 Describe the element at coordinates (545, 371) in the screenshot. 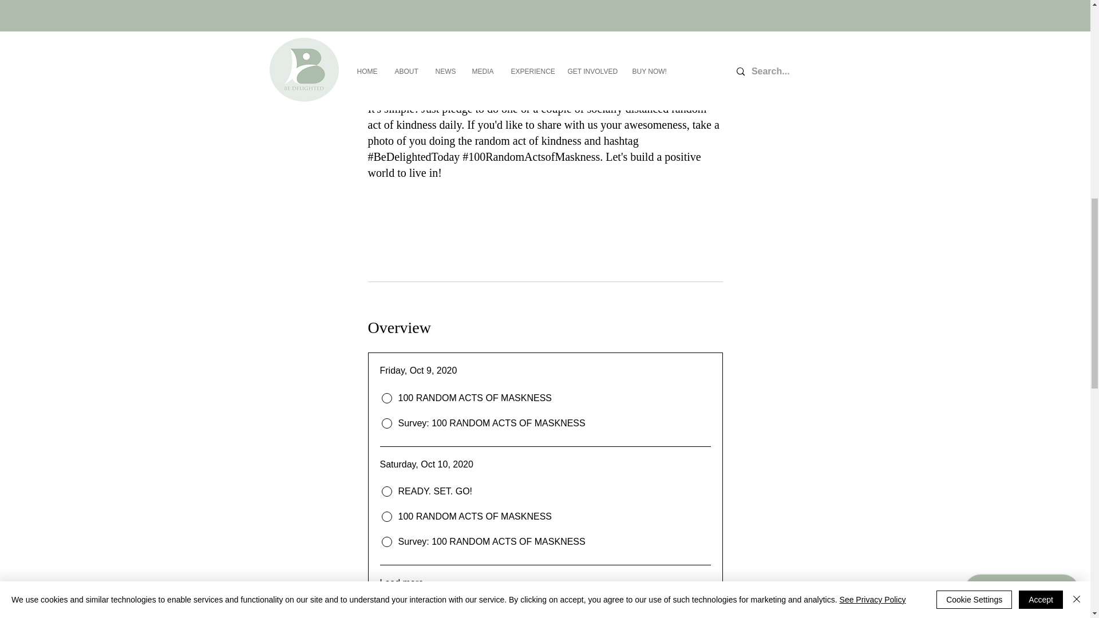

I see `Friday, Oct 9, 2020` at that location.